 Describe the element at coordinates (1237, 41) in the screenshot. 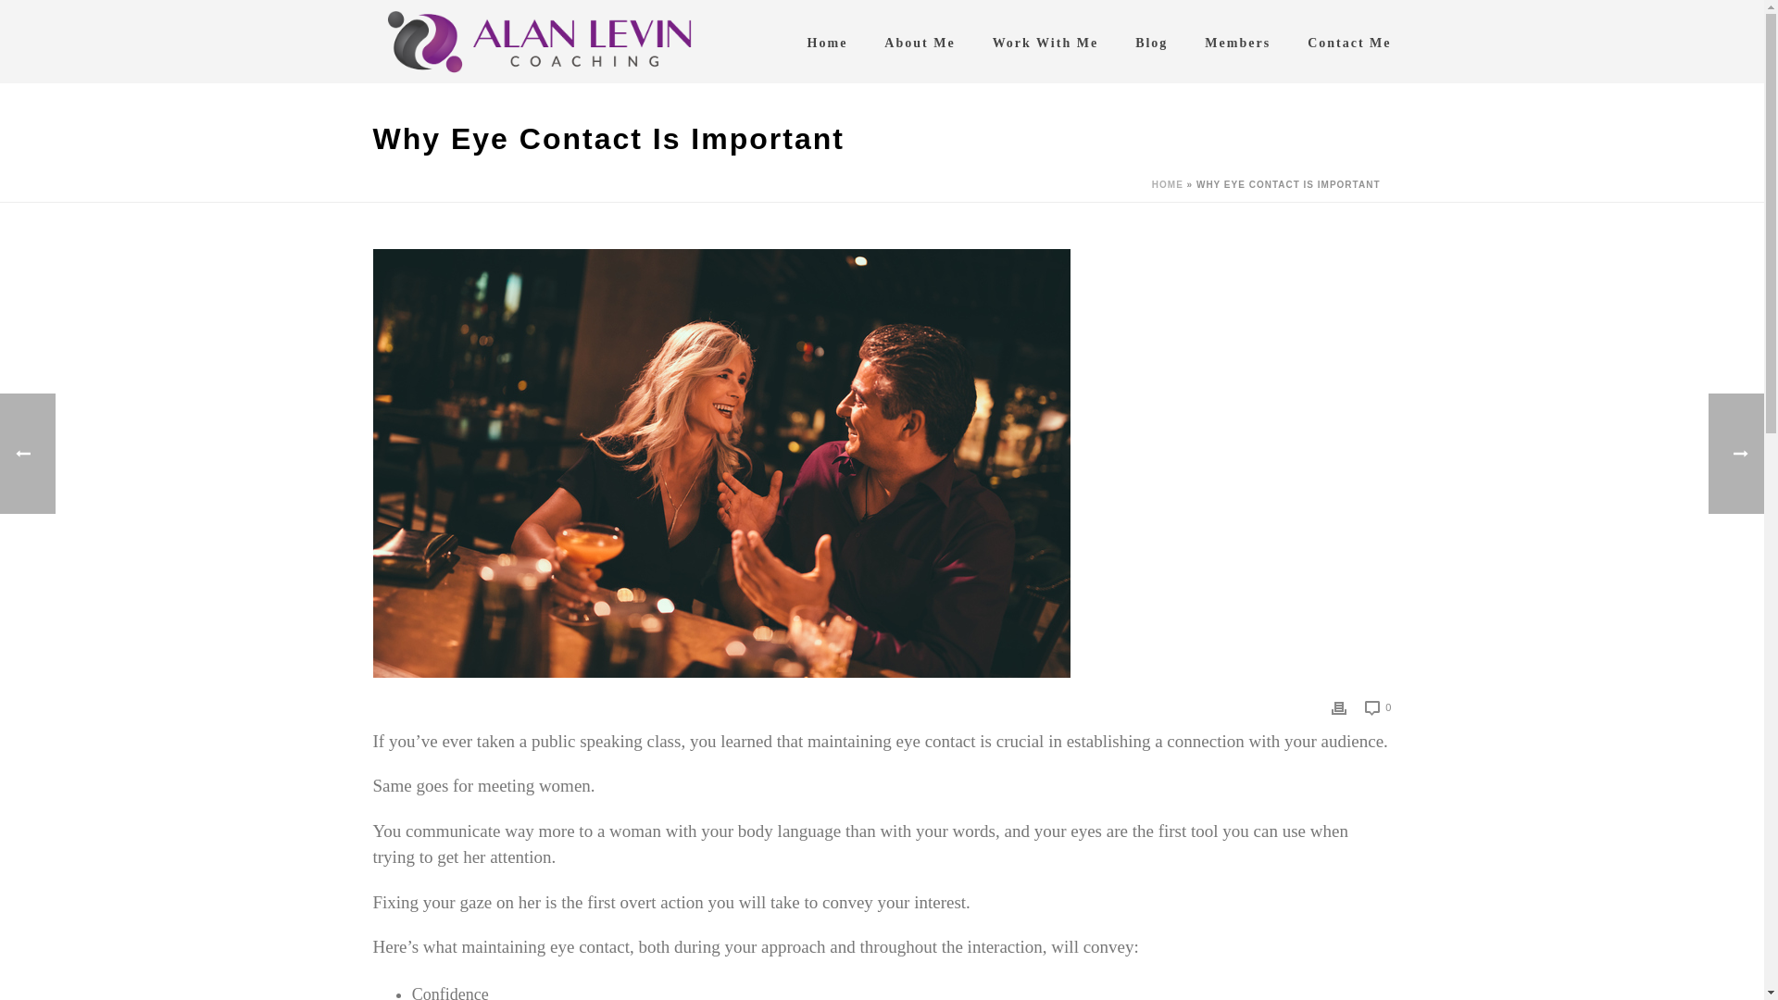

I see `Members` at that location.